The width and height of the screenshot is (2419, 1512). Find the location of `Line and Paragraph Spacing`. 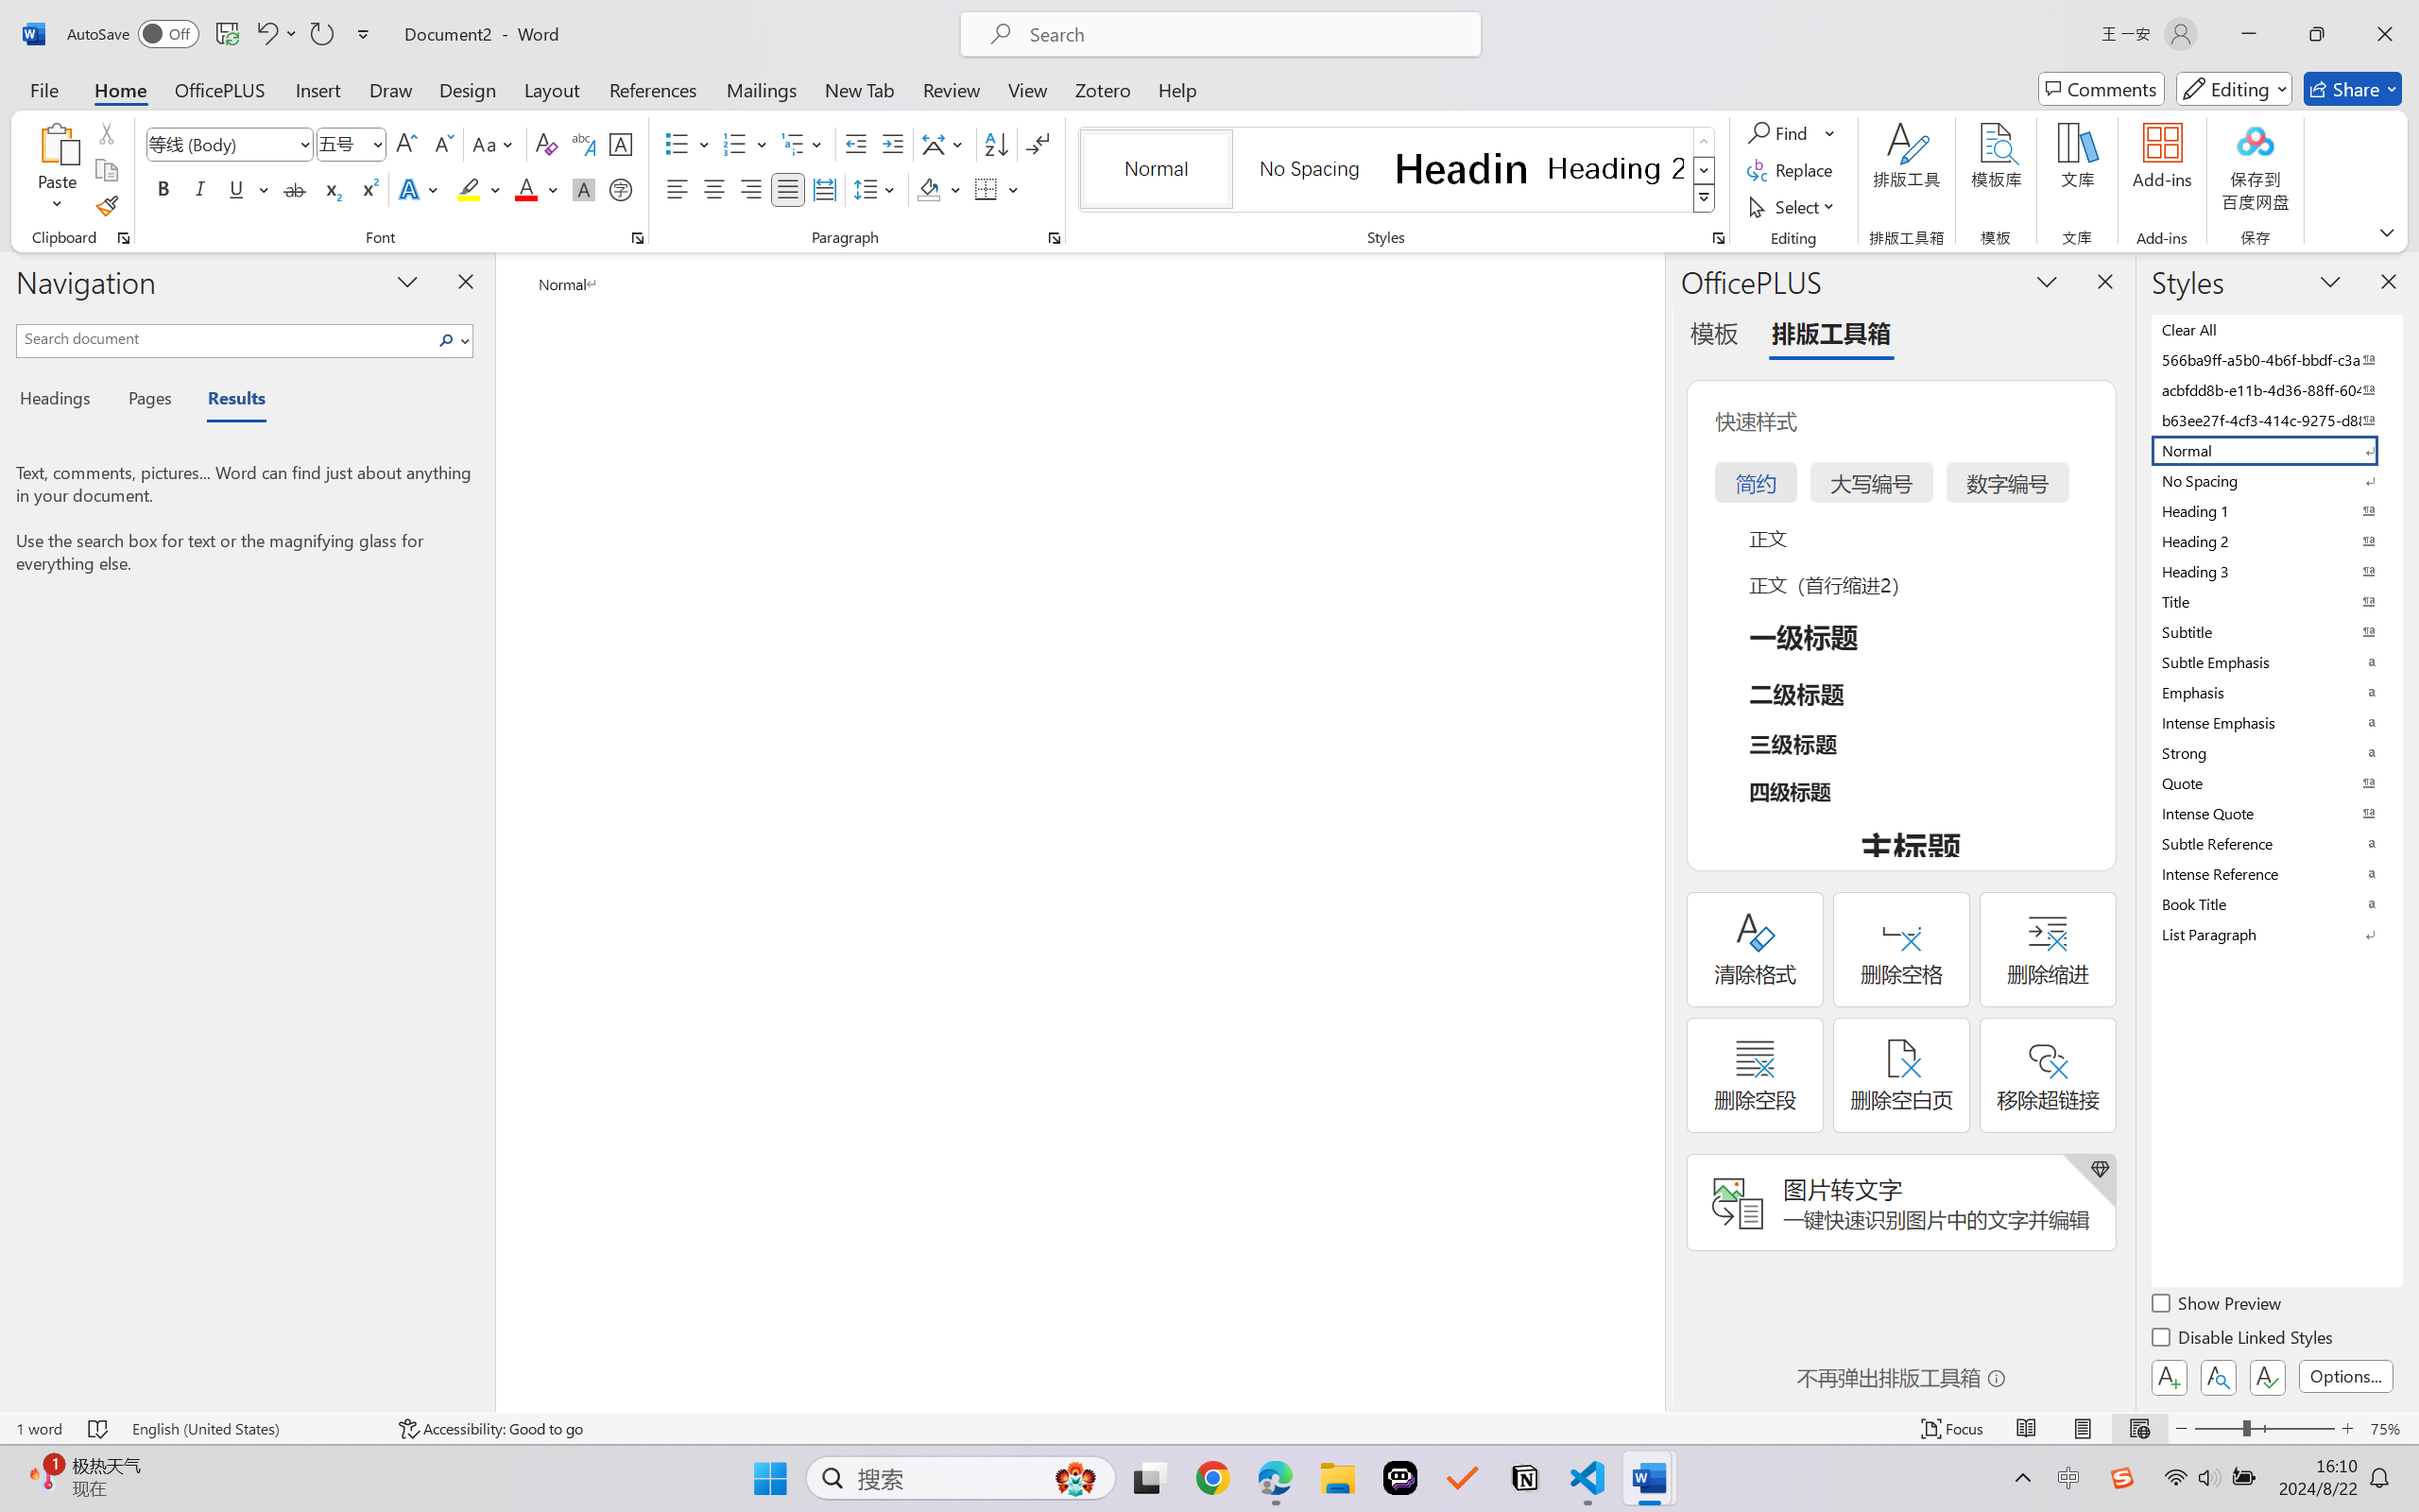

Line and Paragraph Spacing is located at coordinates (877, 189).